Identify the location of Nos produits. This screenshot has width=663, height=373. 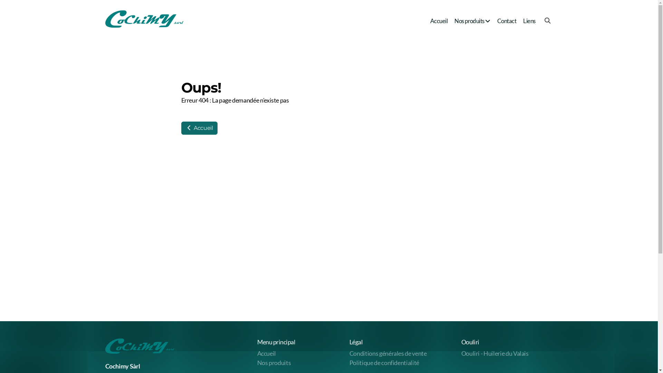
(274, 363).